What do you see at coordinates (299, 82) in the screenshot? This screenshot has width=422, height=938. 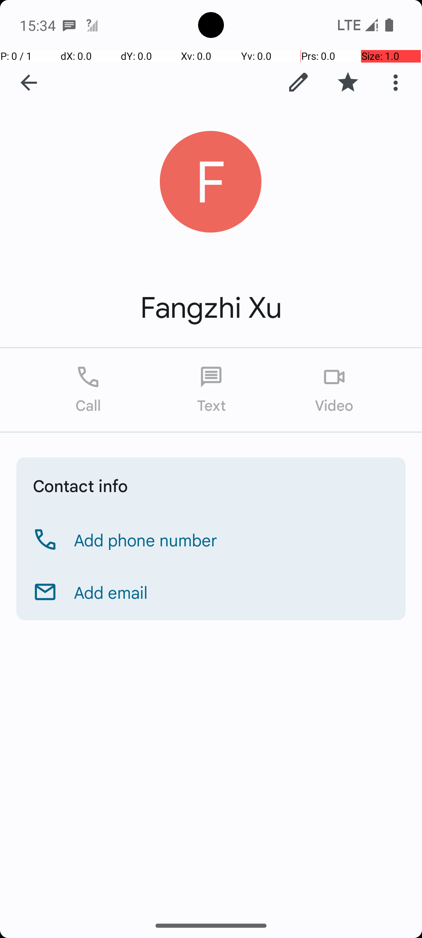 I see `Edit contact` at bounding box center [299, 82].